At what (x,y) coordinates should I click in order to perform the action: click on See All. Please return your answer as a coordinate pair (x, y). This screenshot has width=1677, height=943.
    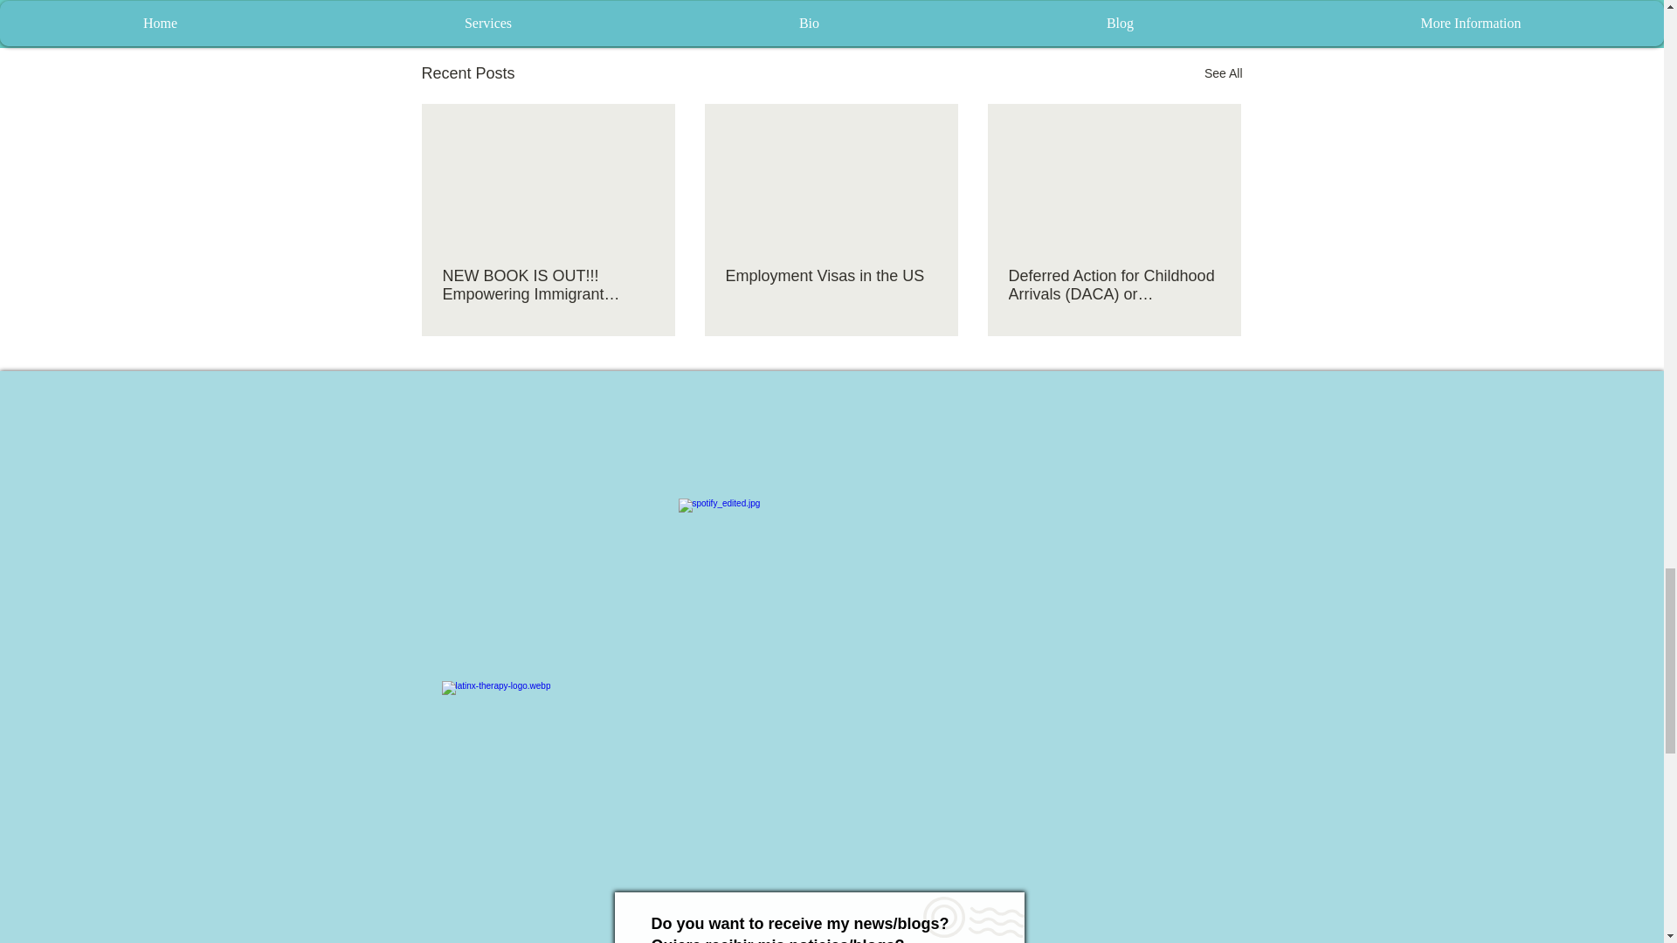
    Looking at the image, I should click on (1223, 73).